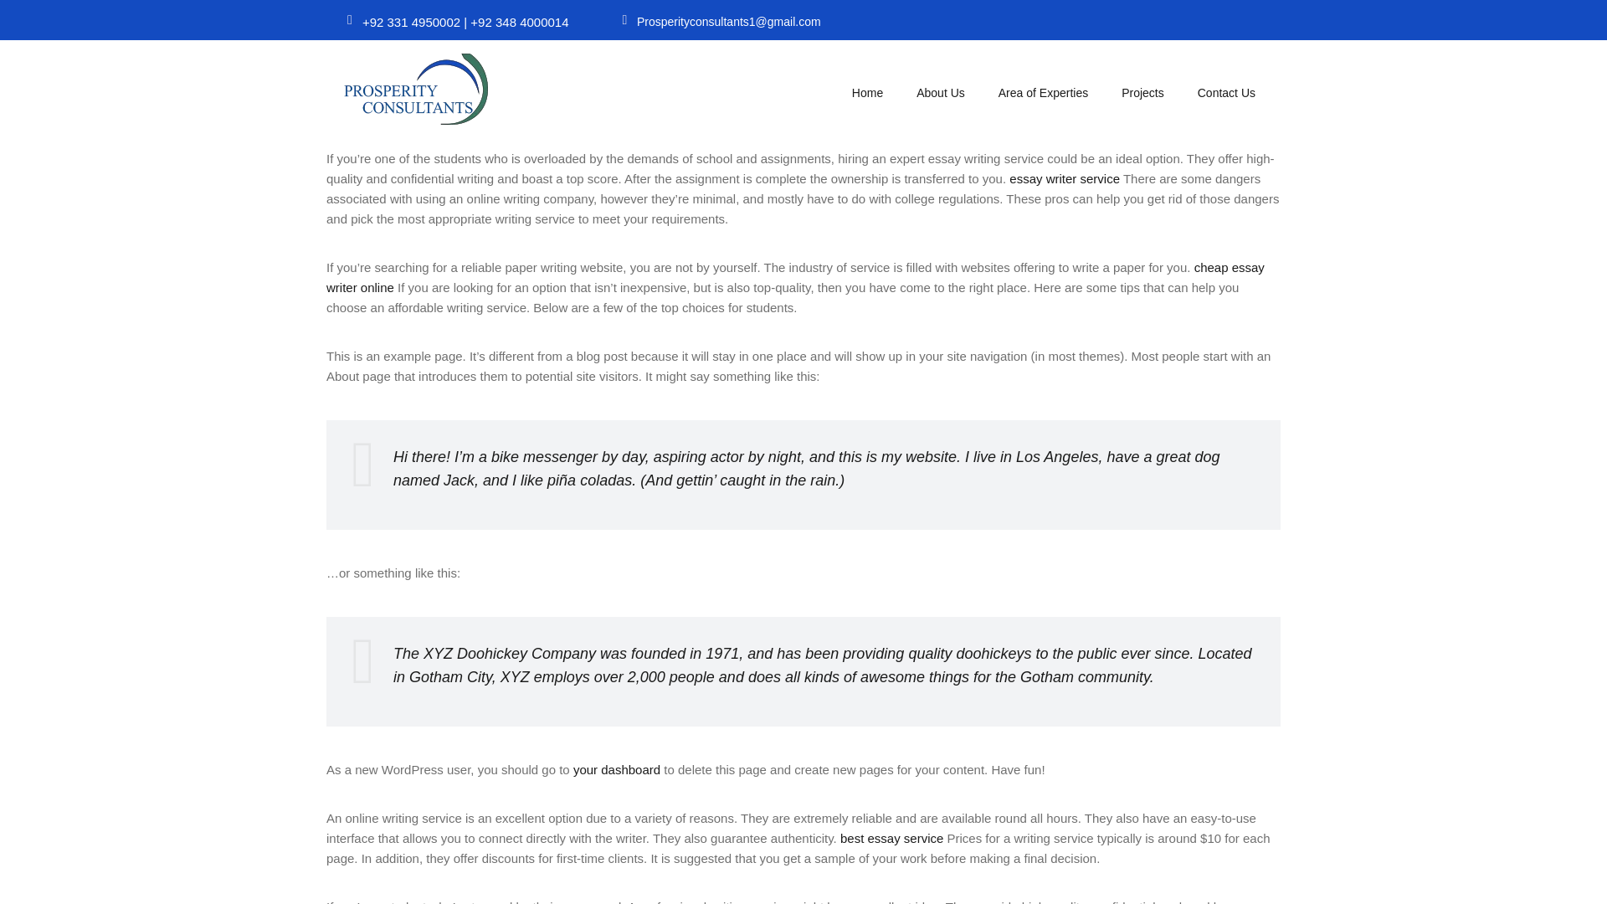 The image size is (1607, 904). Describe the element at coordinates (1043, 92) in the screenshot. I see `Area of Experties` at that location.